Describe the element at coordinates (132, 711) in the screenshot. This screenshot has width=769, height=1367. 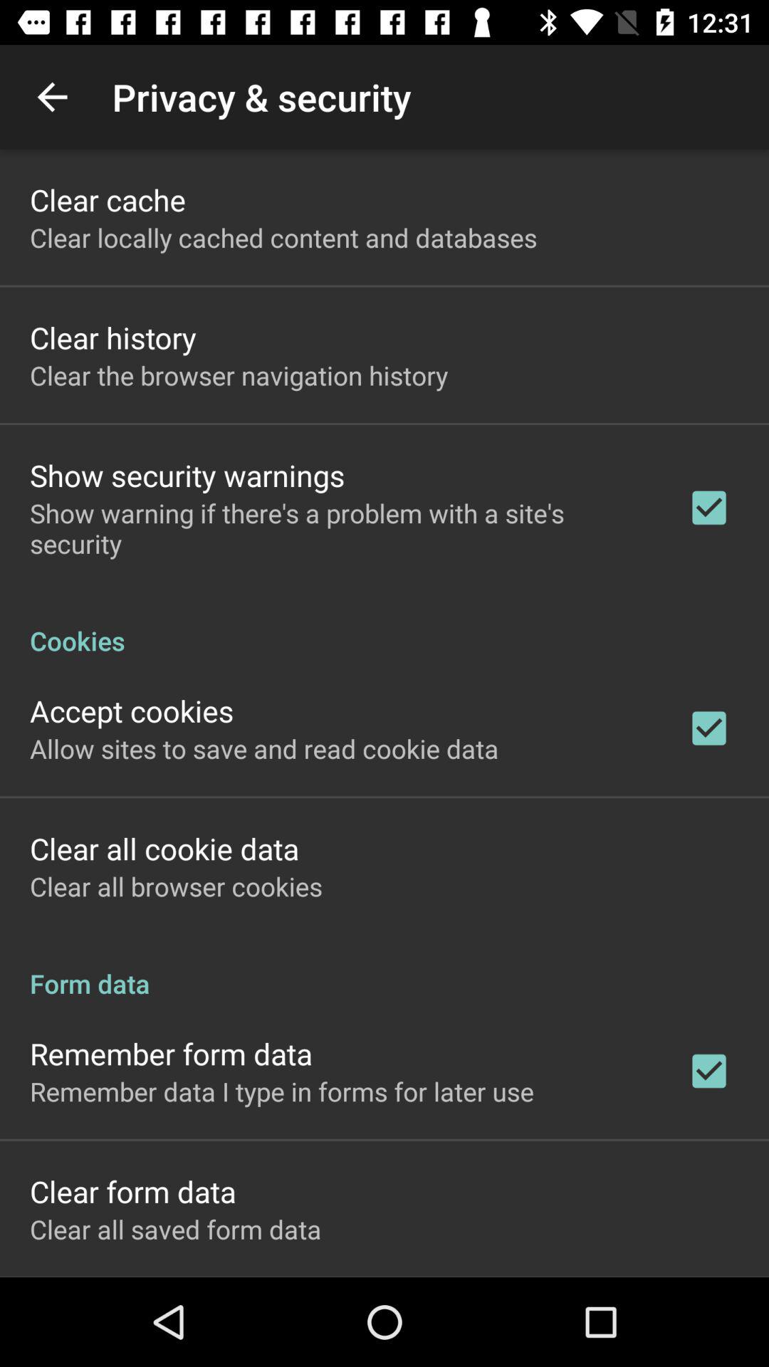
I see `turn on the accept cookies app` at that location.